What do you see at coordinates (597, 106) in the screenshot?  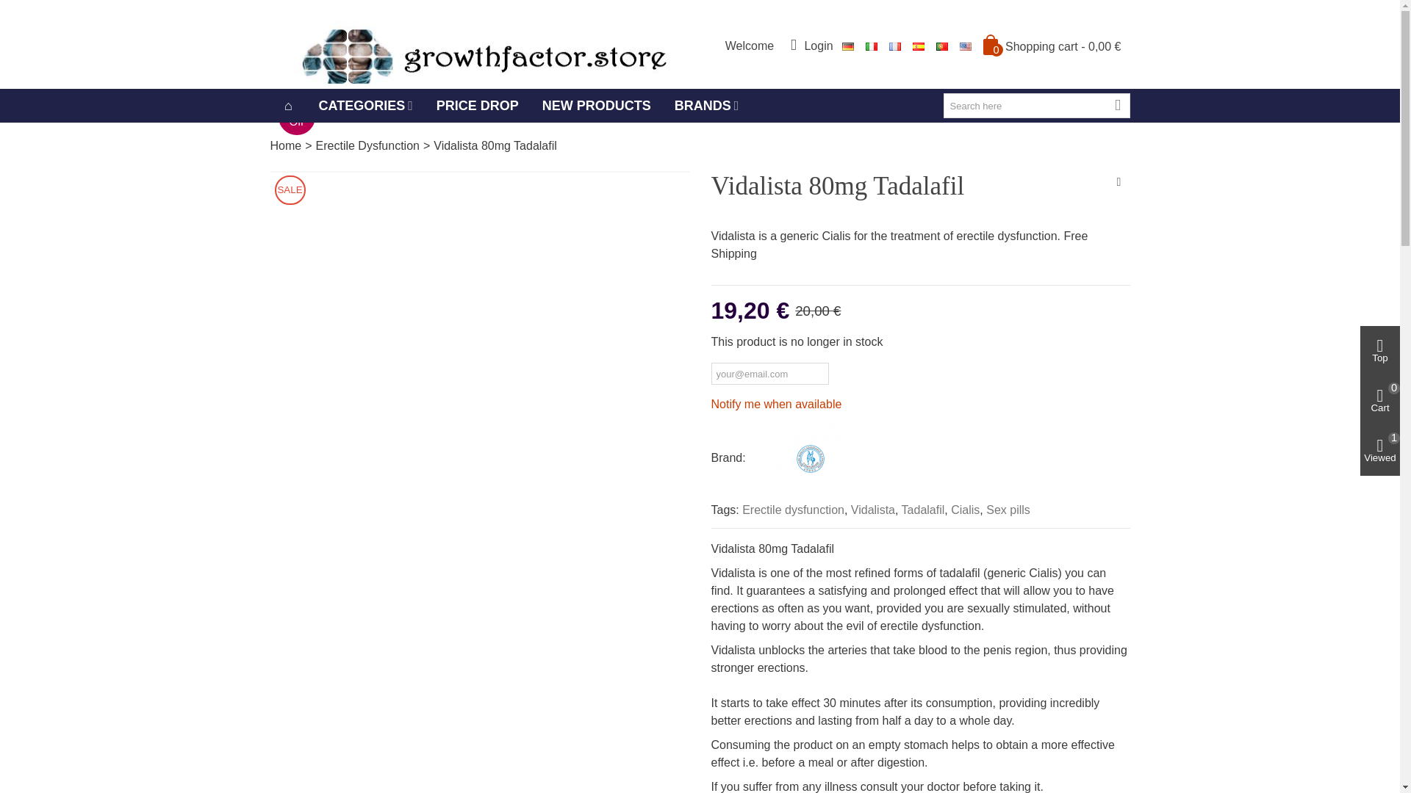 I see `NEW PRODUCTS` at bounding box center [597, 106].